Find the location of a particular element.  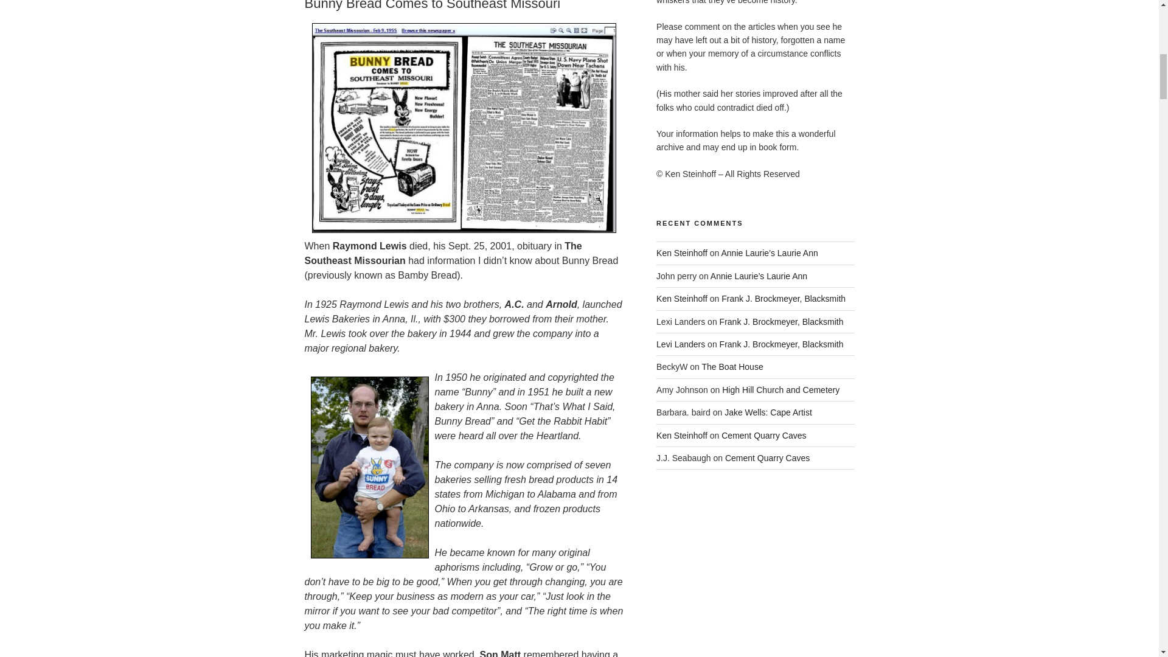

Bunny Bread Comes to SEMO 02-09-1959 is located at coordinates (464, 128).